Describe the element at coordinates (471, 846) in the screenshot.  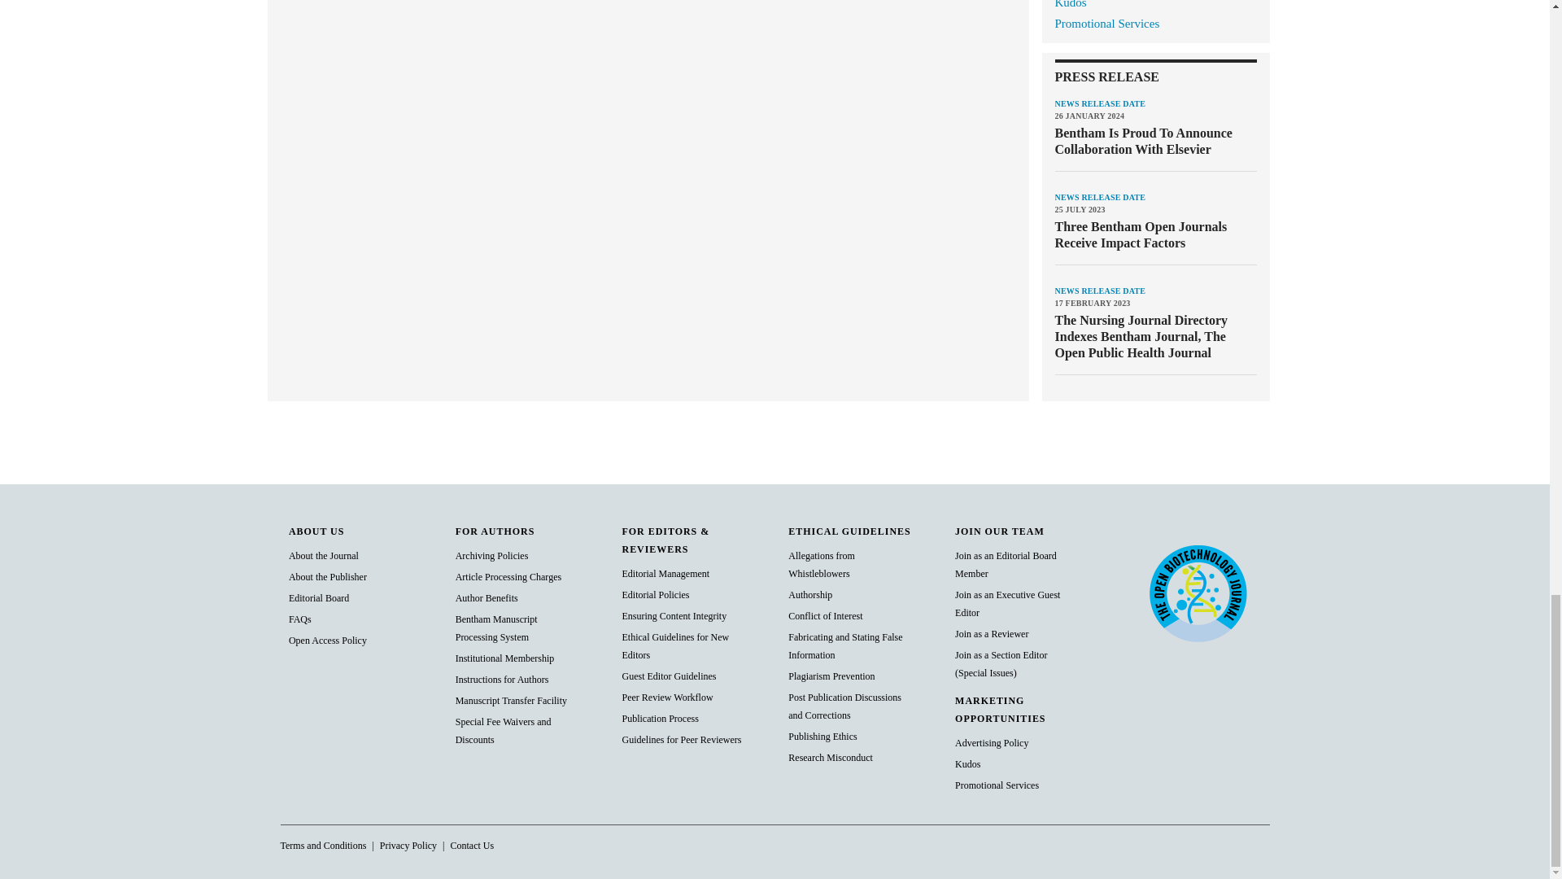
I see `Privacy Policy` at that location.